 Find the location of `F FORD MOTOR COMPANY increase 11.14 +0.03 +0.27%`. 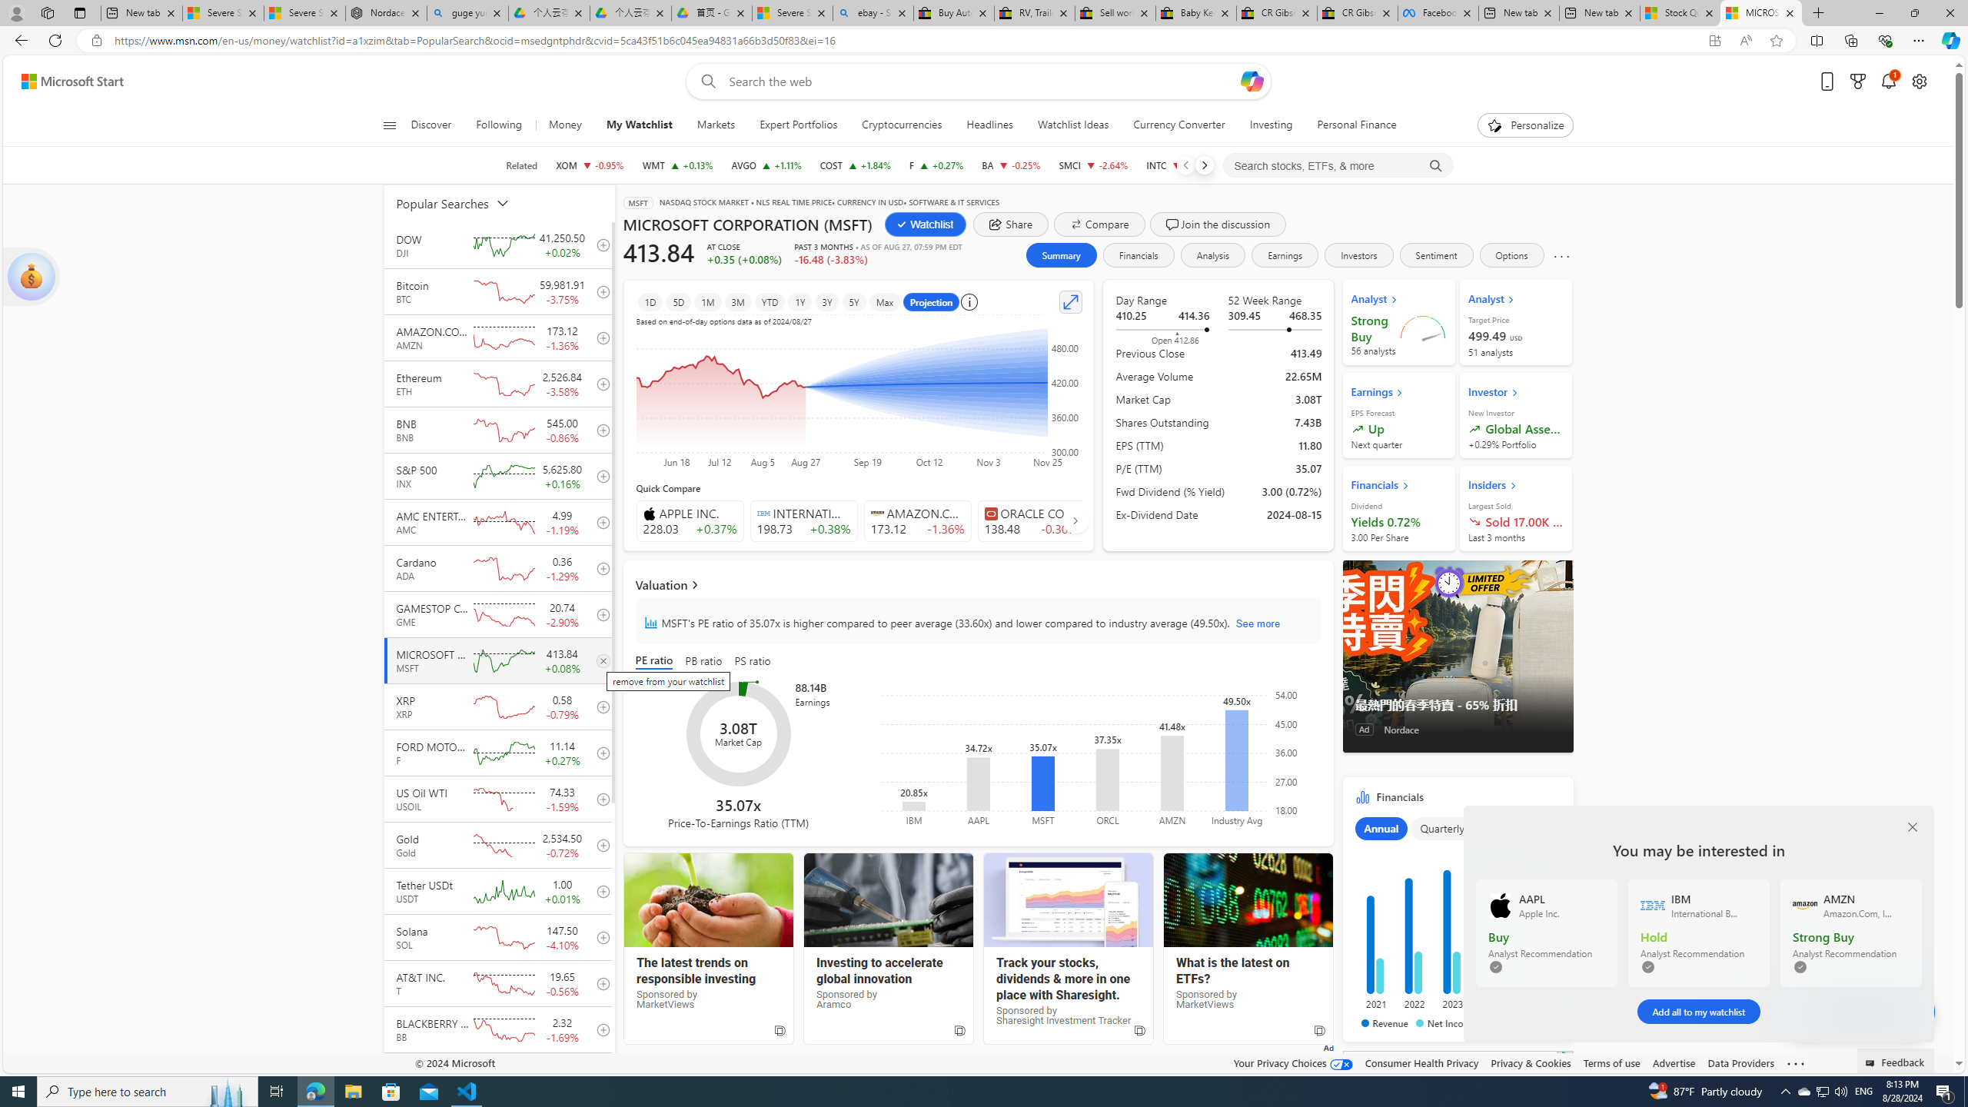

F FORD MOTOR COMPANY increase 11.14 +0.03 +0.27% is located at coordinates (936, 165).